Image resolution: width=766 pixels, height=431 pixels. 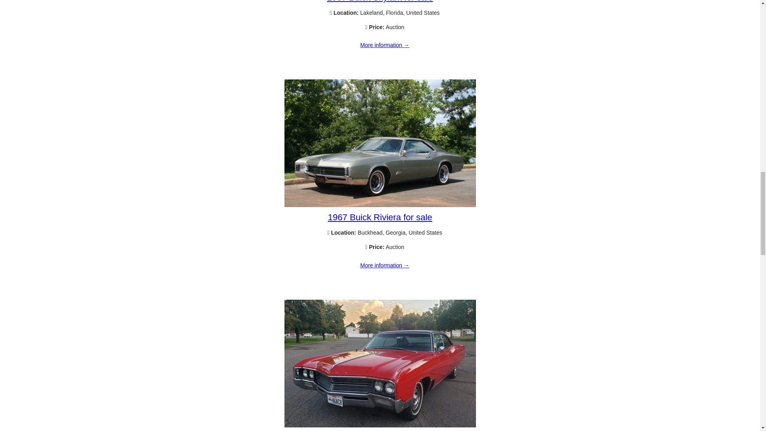 What do you see at coordinates (380, 217) in the screenshot?
I see `1967 Buick Riviera for sale` at bounding box center [380, 217].